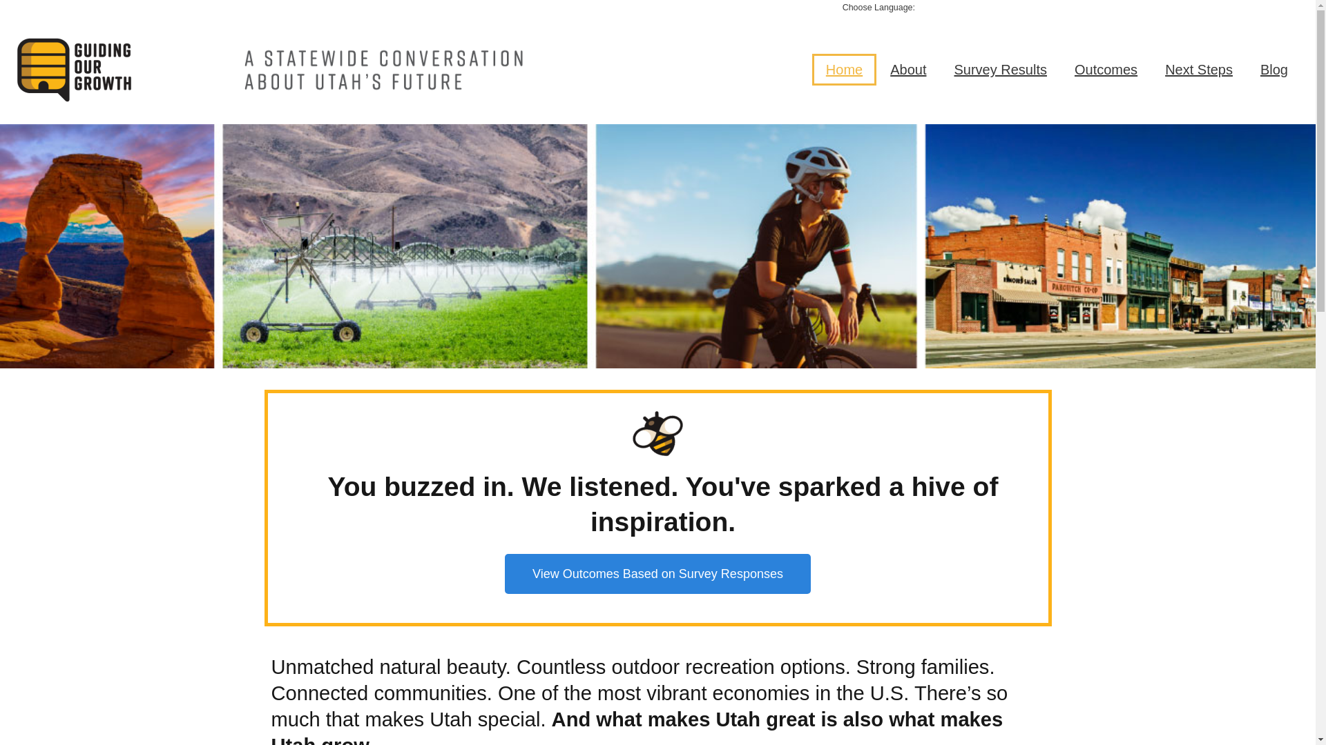 The width and height of the screenshot is (1326, 745). I want to click on Blog, so click(1274, 69).